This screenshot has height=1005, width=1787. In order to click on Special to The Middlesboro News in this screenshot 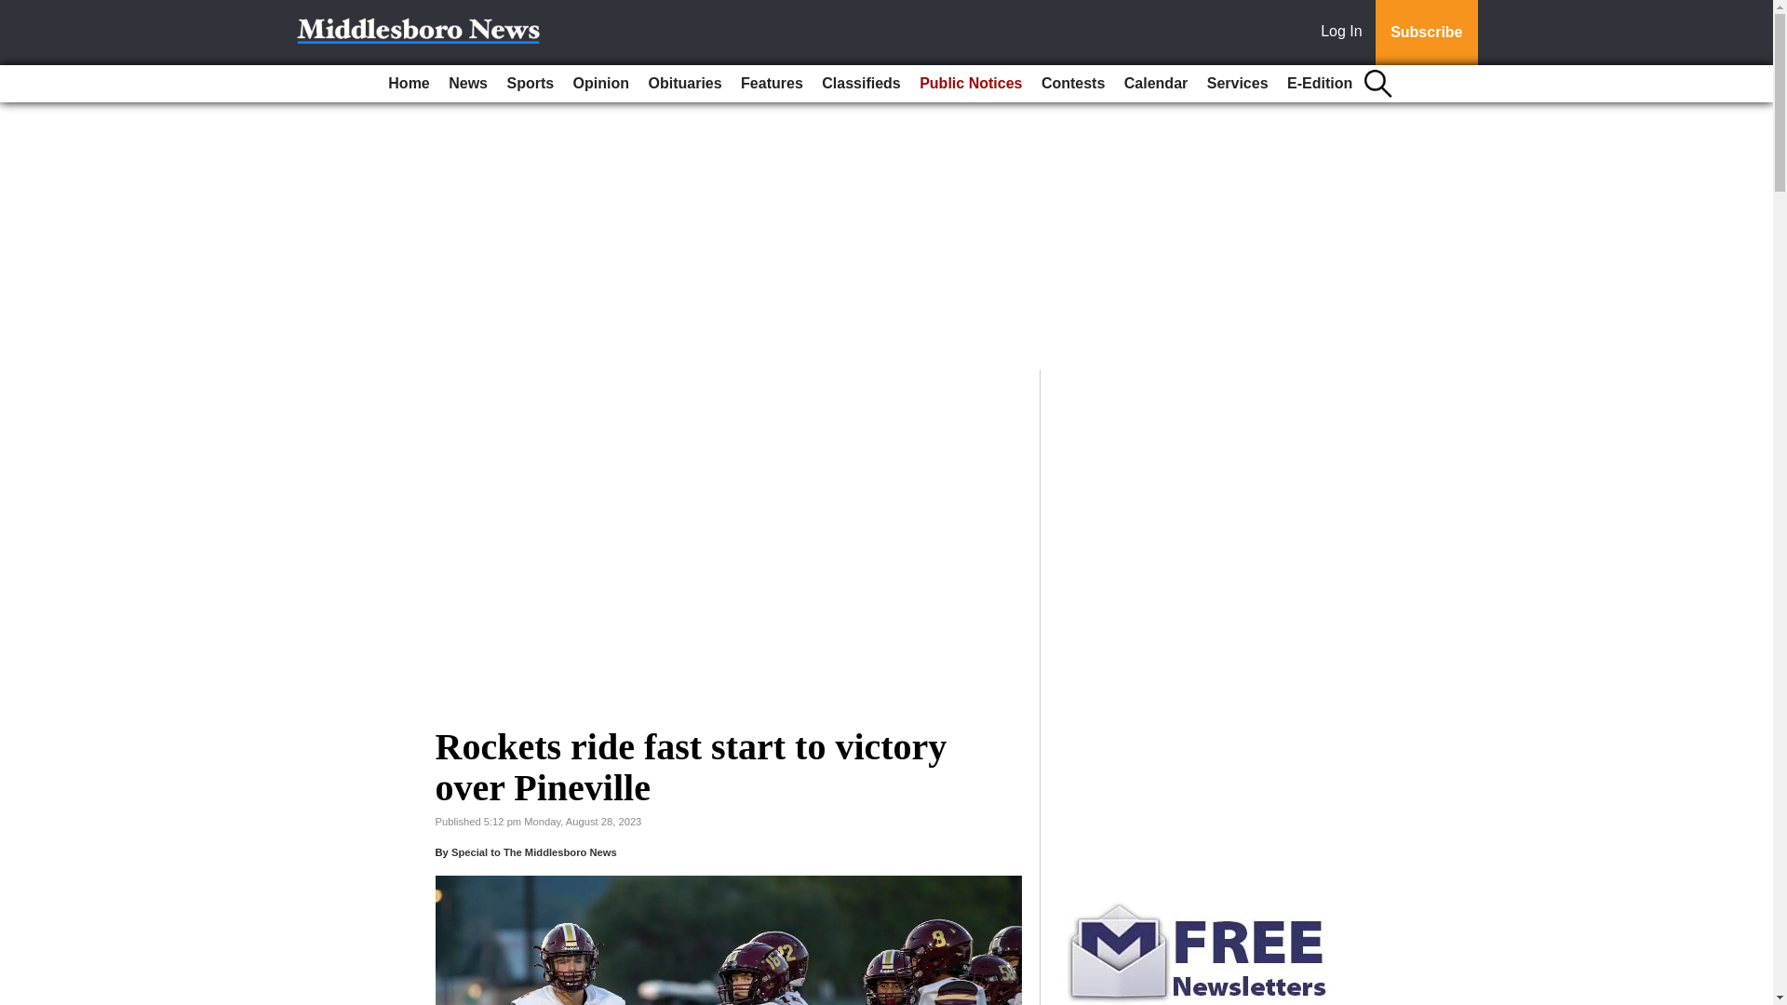, I will do `click(534, 852)`.